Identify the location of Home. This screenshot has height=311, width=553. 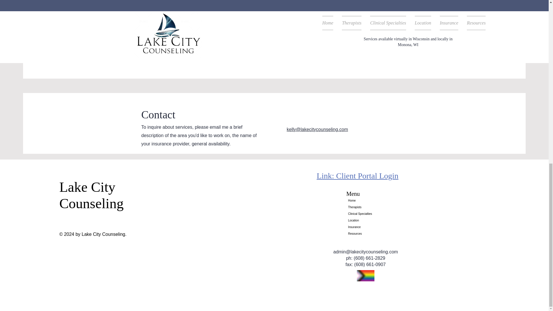
(365, 200).